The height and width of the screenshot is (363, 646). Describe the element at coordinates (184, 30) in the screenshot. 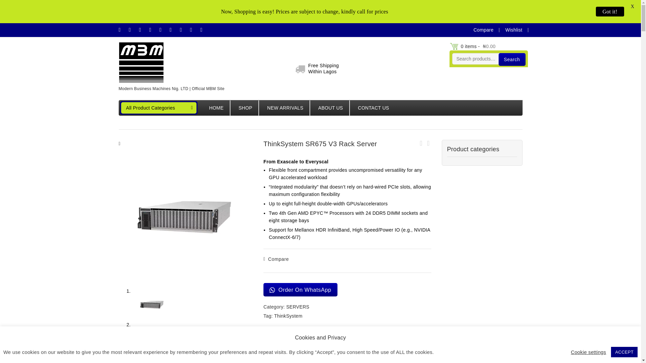

I see `Skype` at that location.